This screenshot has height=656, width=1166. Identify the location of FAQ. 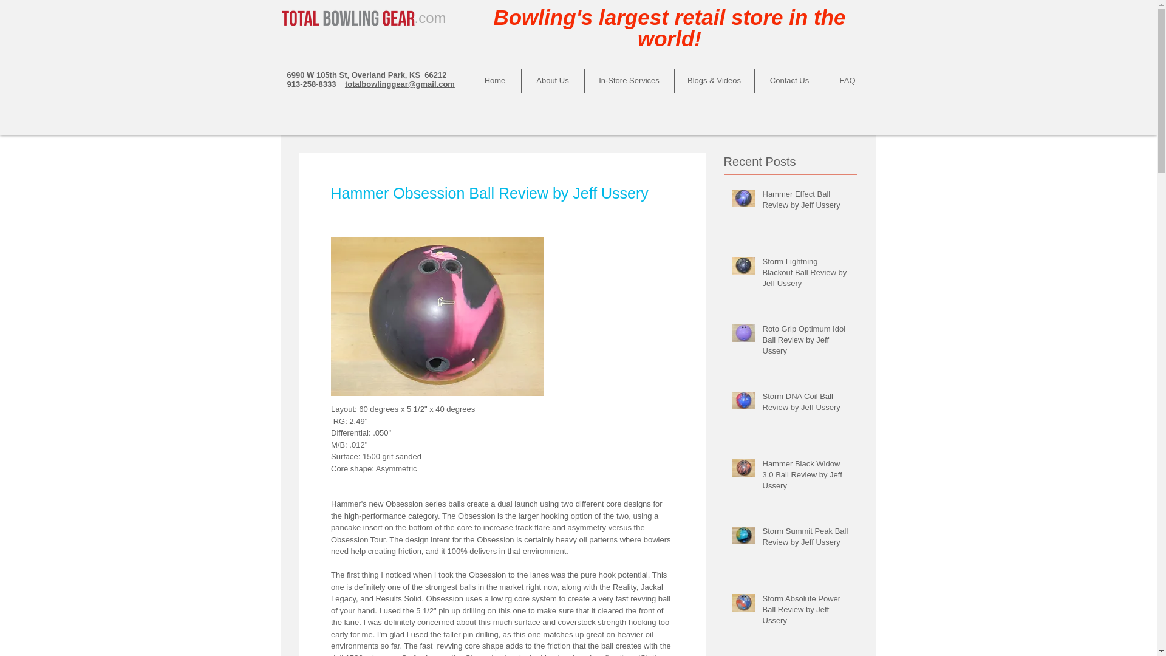
(847, 81).